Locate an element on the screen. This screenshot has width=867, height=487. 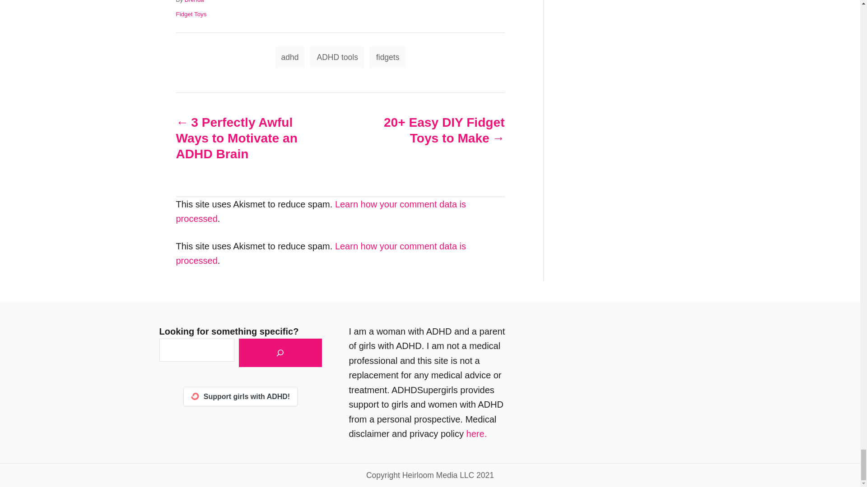
Fidget Toys is located at coordinates (191, 14).